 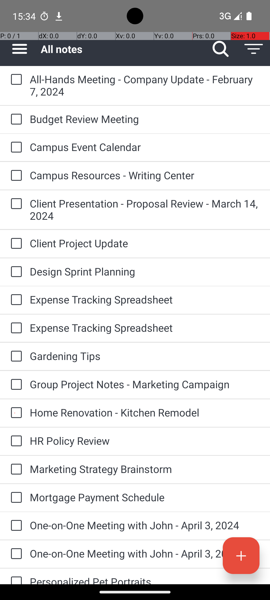 I want to click on Client Presentation - Proposal Review - March 14, 2024, so click(x=145, y=209).